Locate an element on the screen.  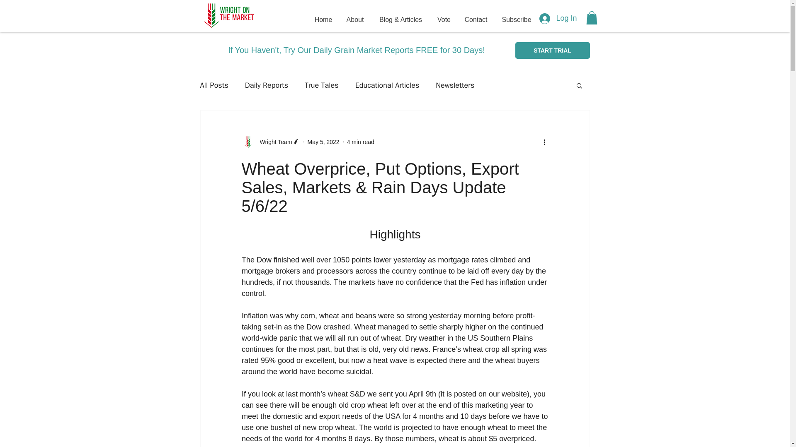
All Posts is located at coordinates (214, 85).